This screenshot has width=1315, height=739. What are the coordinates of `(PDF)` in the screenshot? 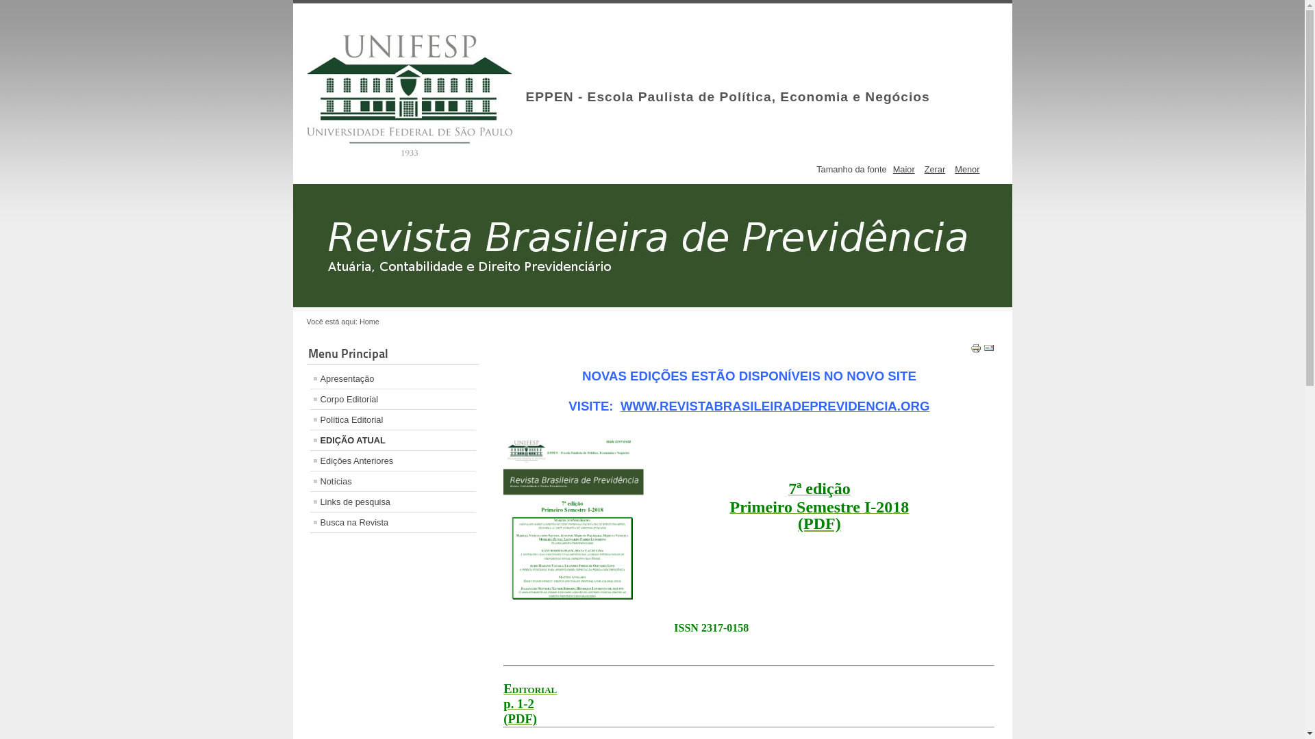 It's located at (819, 523).